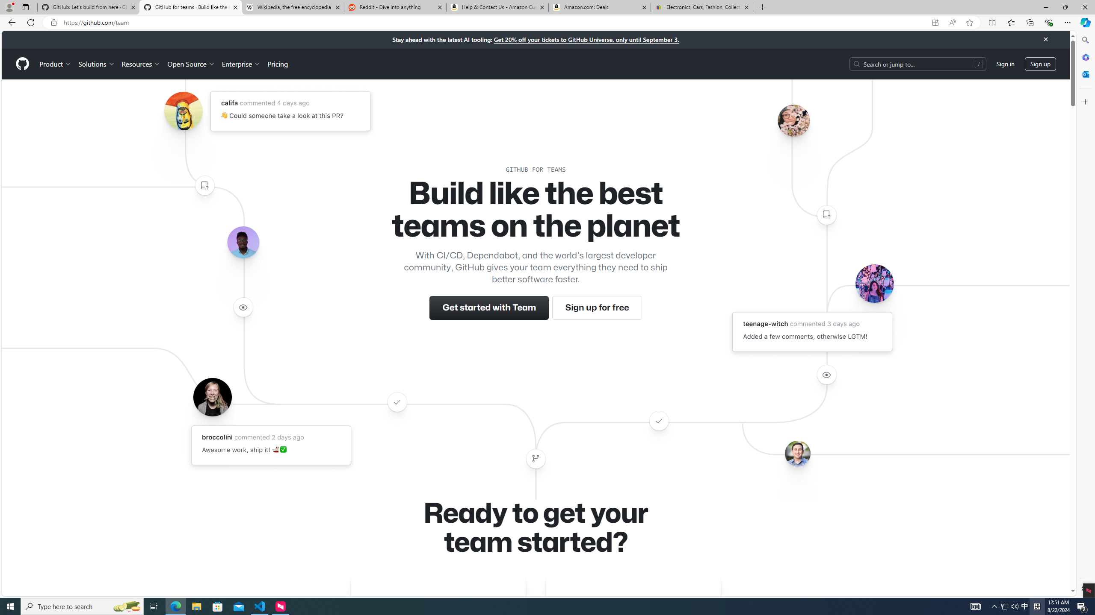  What do you see at coordinates (183, 111) in the screenshot?
I see `Avatar of the user califa` at bounding box center [183, 111].